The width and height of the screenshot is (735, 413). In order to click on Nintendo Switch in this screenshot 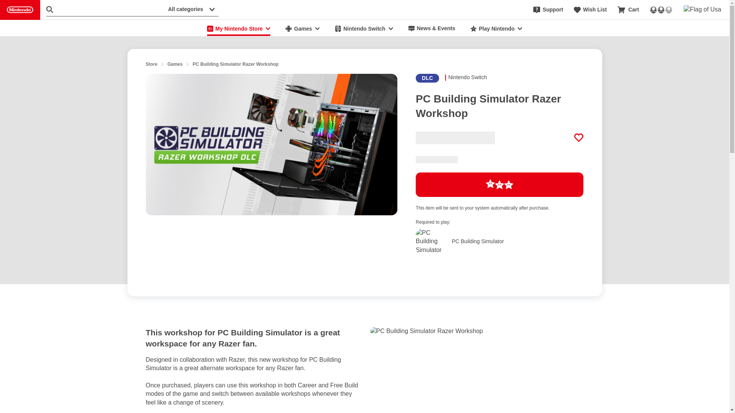, I will do `click(364, 28)`.